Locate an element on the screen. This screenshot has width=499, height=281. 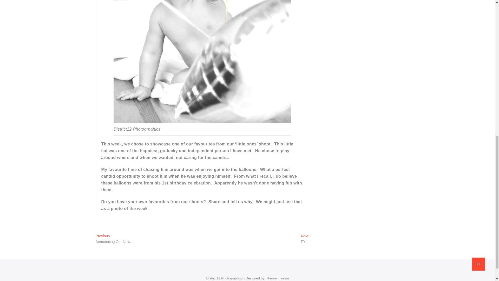
District12 Photographics is located at coordinates (224, 278).